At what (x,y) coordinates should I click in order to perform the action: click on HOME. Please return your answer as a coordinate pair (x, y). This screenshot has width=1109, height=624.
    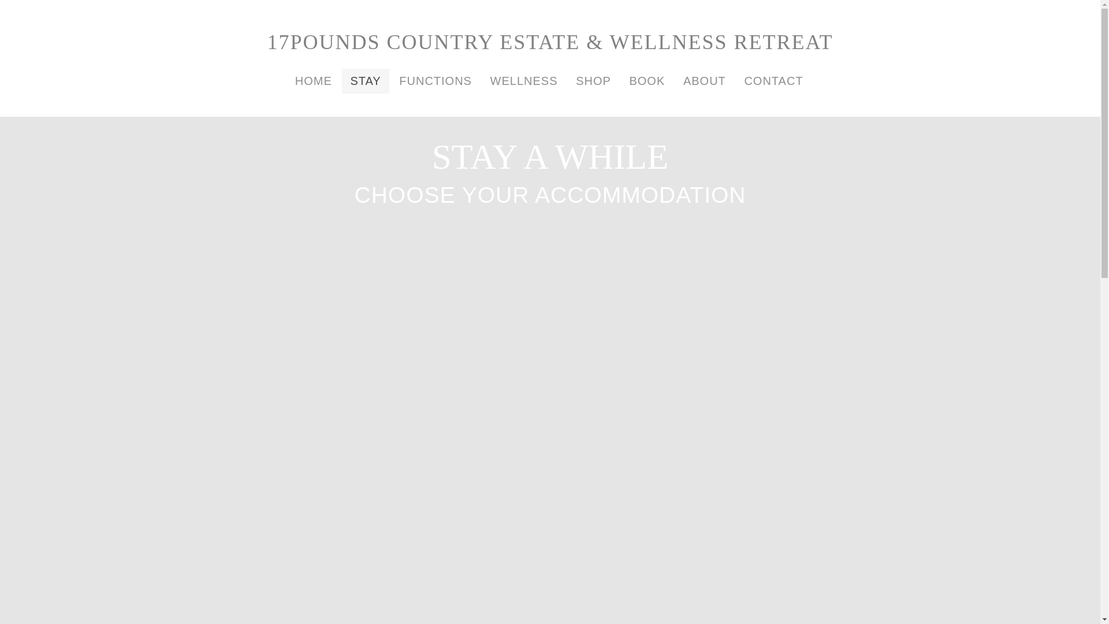
    Looking at the image, I should click on (314, 81).